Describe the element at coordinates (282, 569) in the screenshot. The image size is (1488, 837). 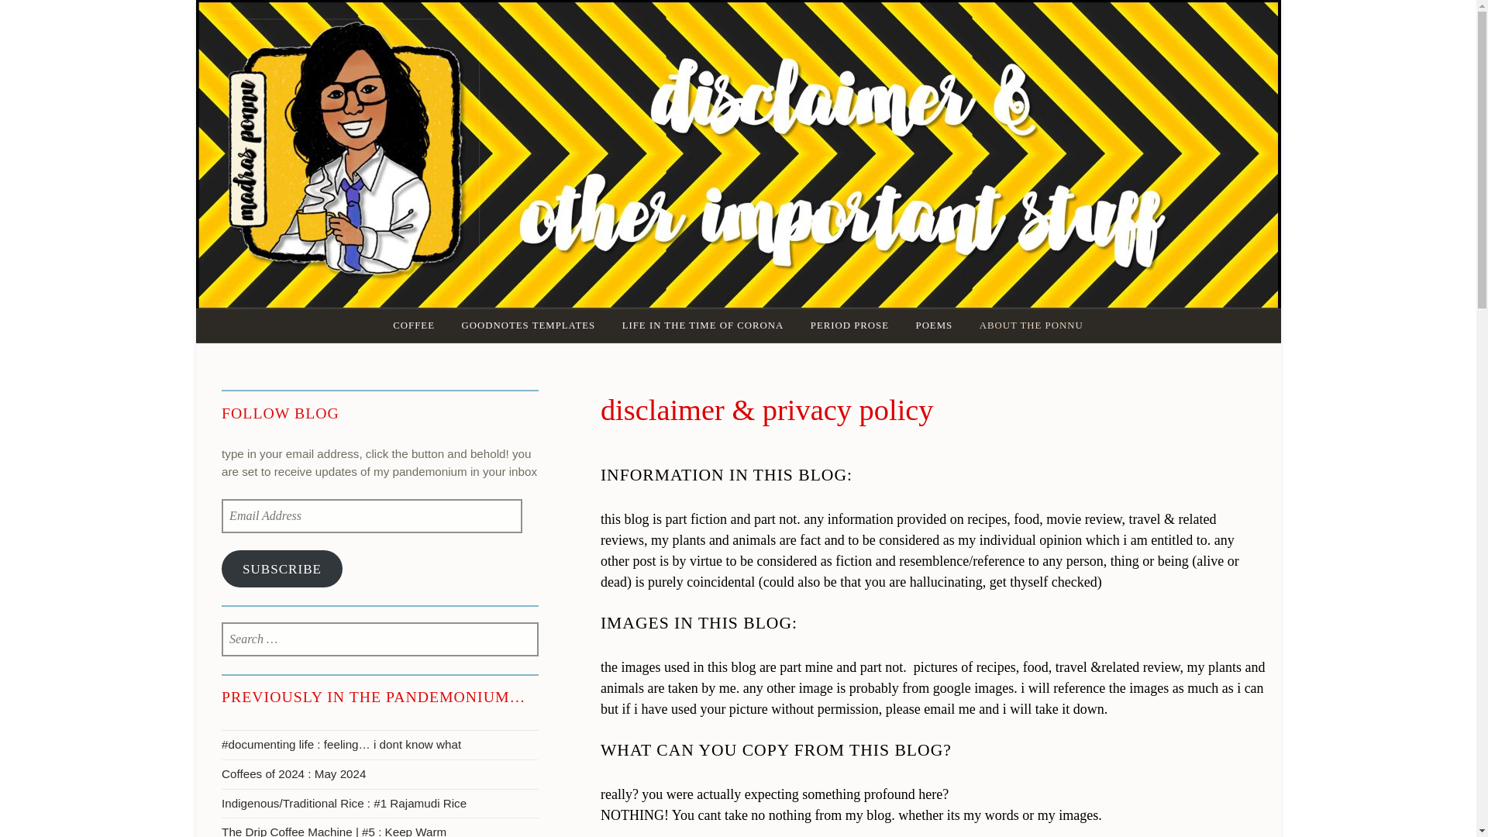
I see `SUBSCRIBE` at that location.